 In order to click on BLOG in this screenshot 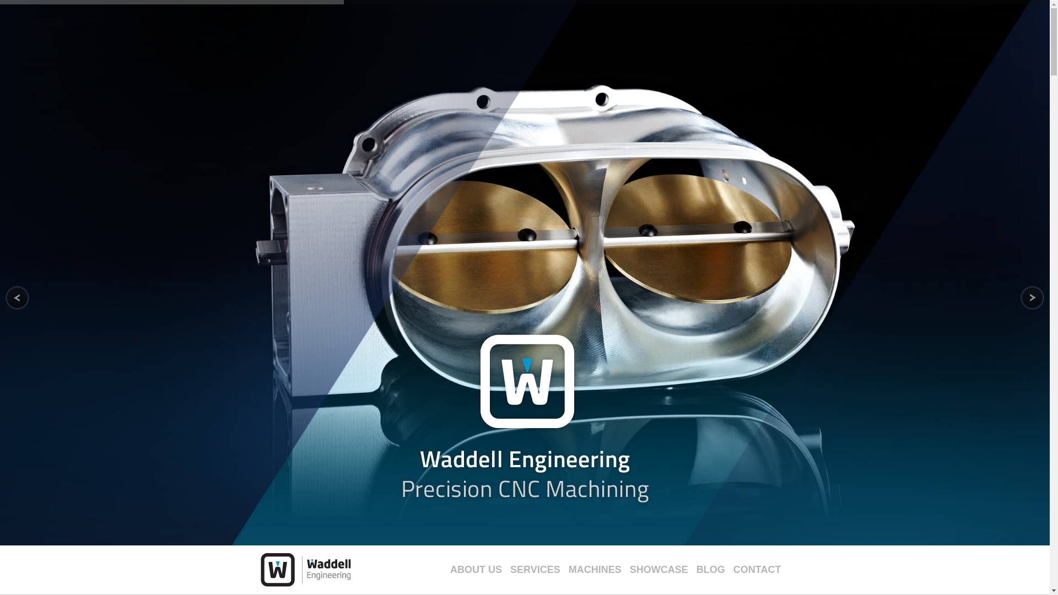, I will do `click(714, 570)`.